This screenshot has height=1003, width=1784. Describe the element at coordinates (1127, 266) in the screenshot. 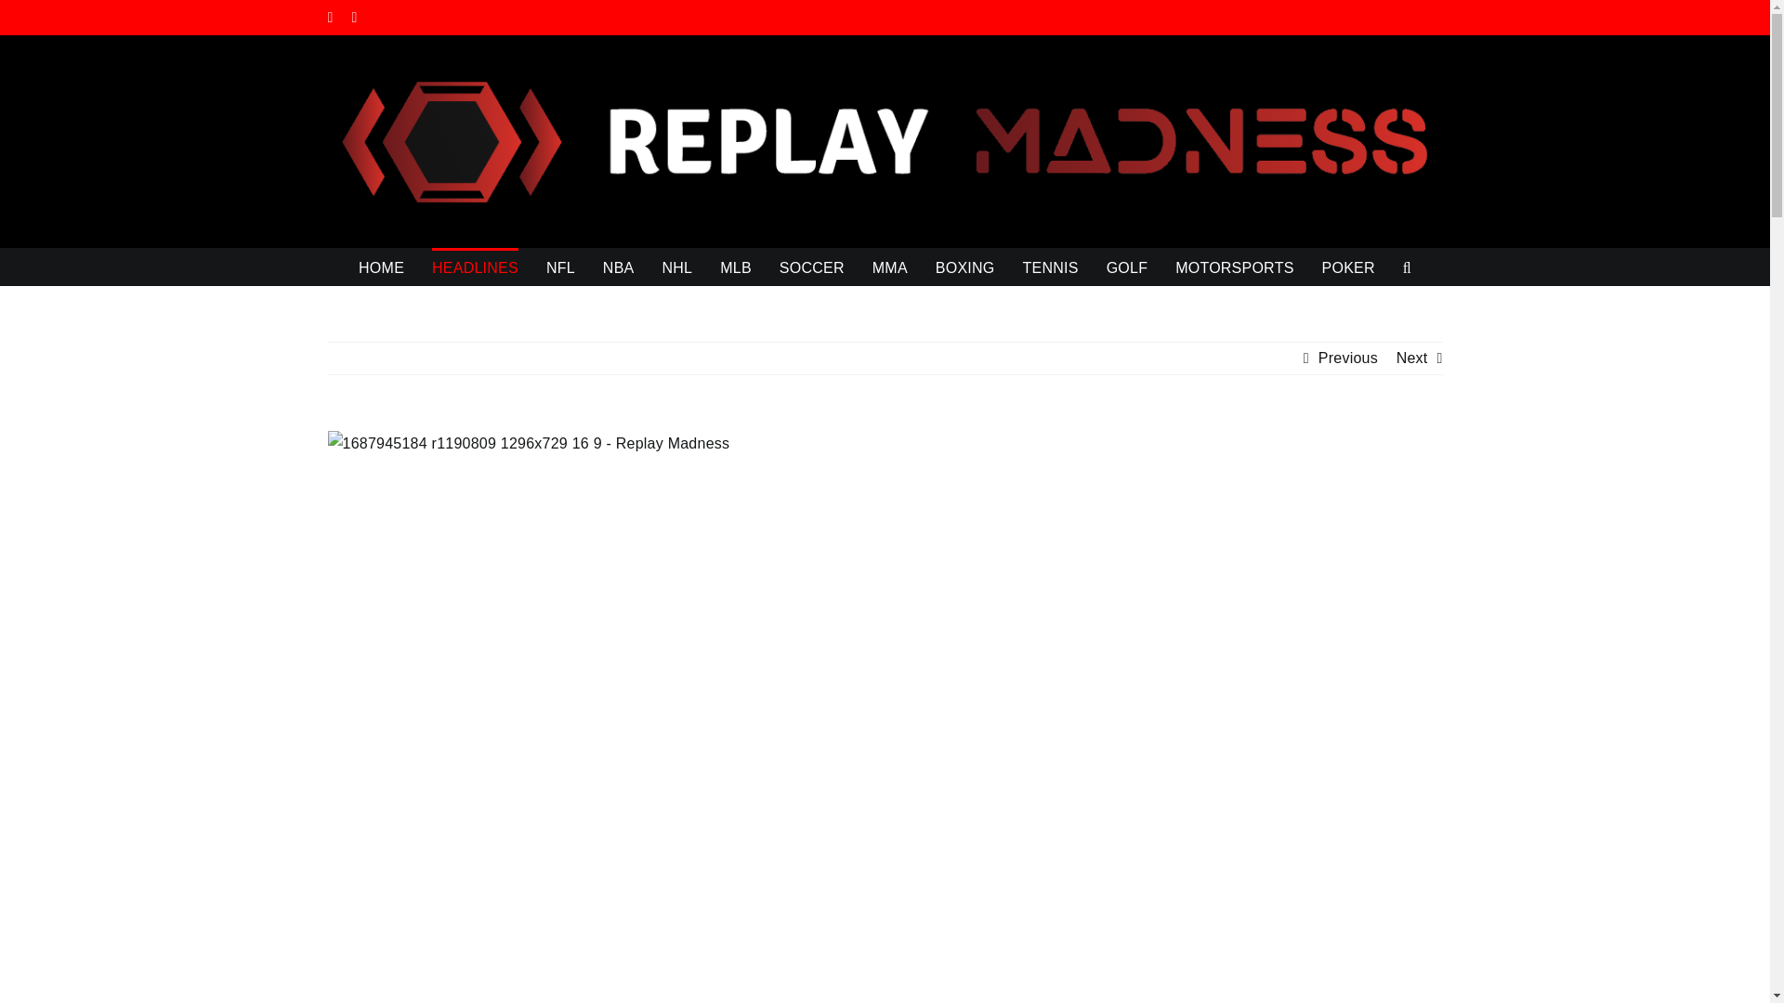

I see `GOLF` at that location.